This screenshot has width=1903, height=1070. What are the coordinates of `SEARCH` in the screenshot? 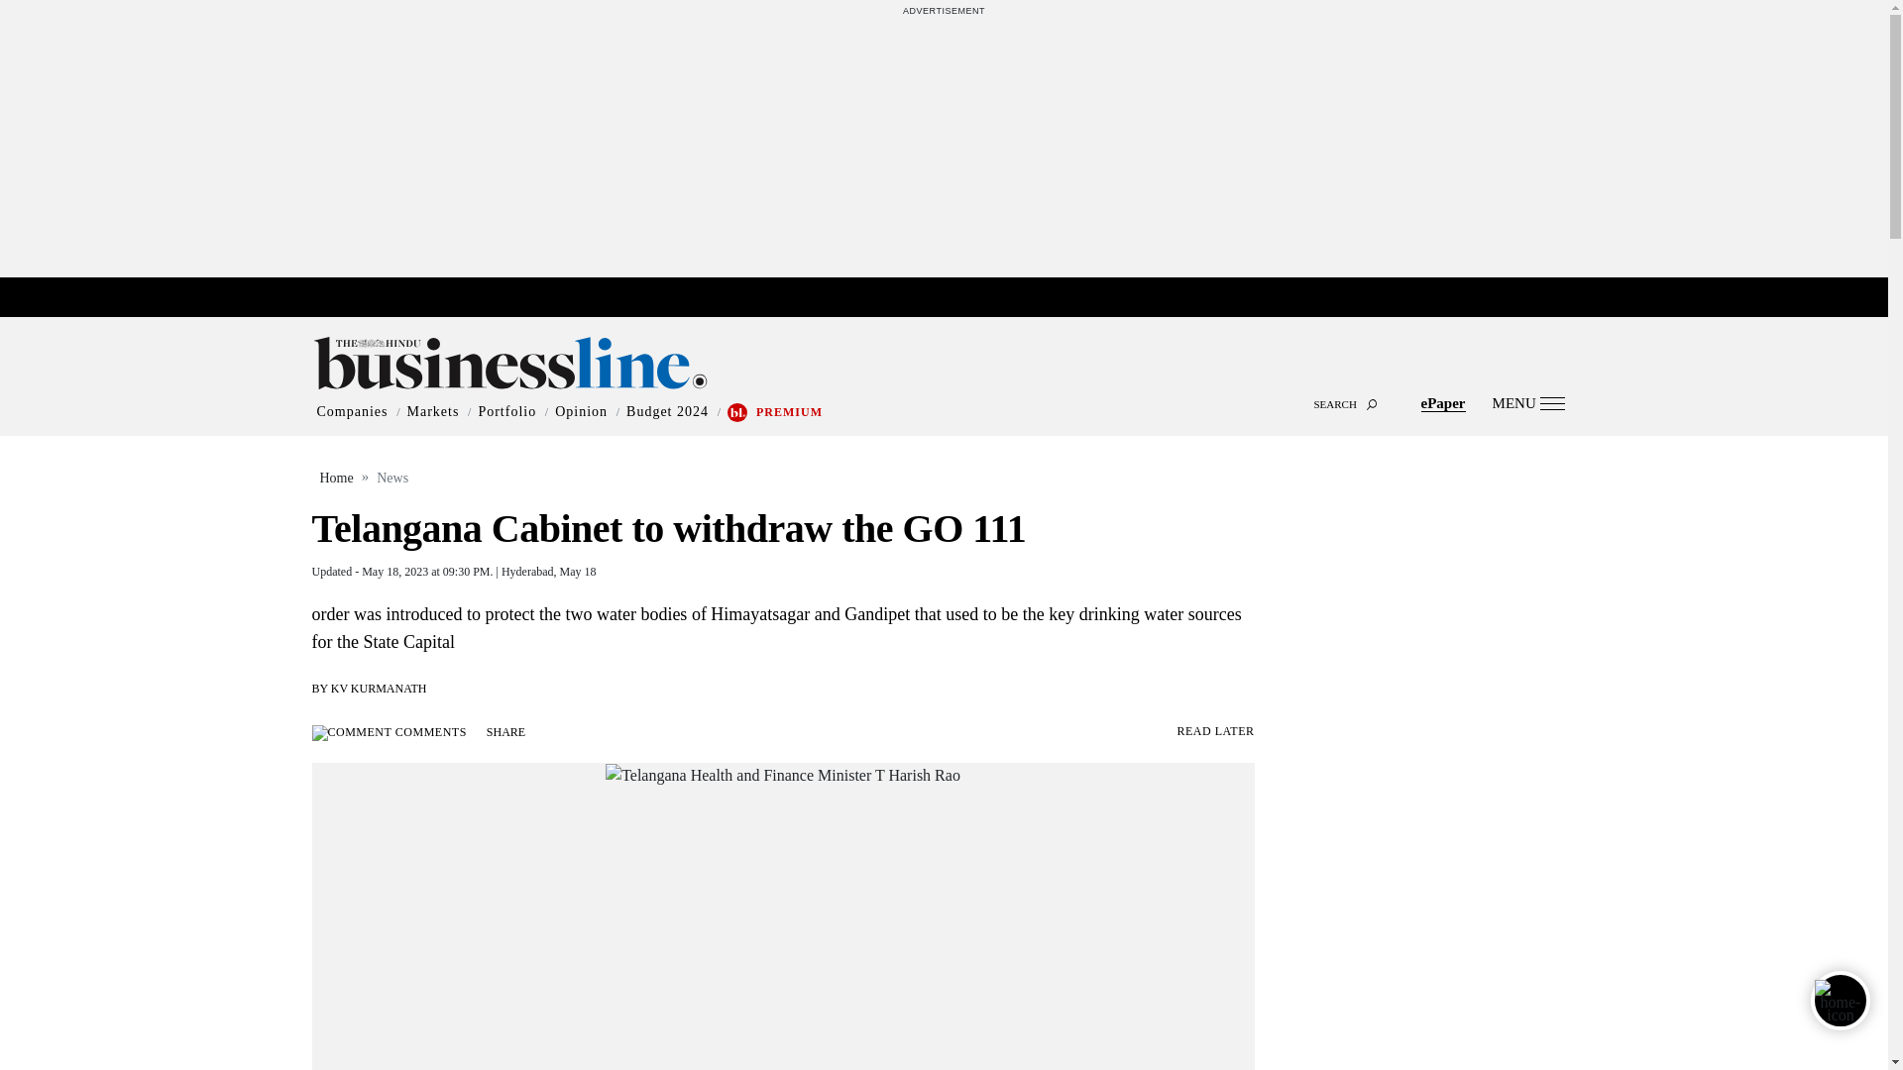 It's located at (944, 386).